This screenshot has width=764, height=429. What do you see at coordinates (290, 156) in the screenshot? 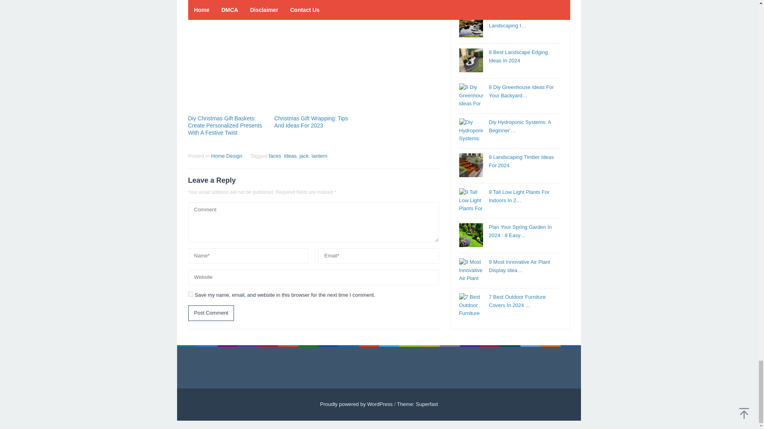
I see `Ideas` at bounding box center [290, 156].